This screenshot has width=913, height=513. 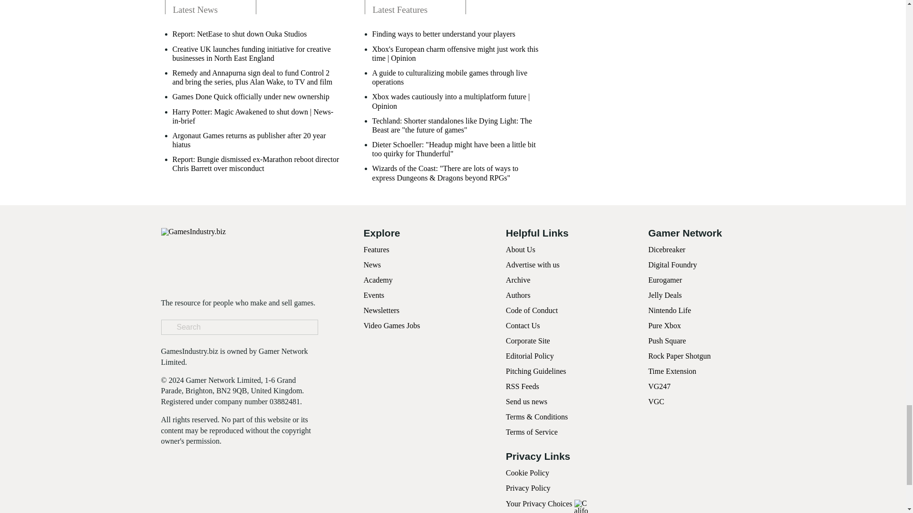 I want to click on Video Games Jobs, so click(x=392, y=326).